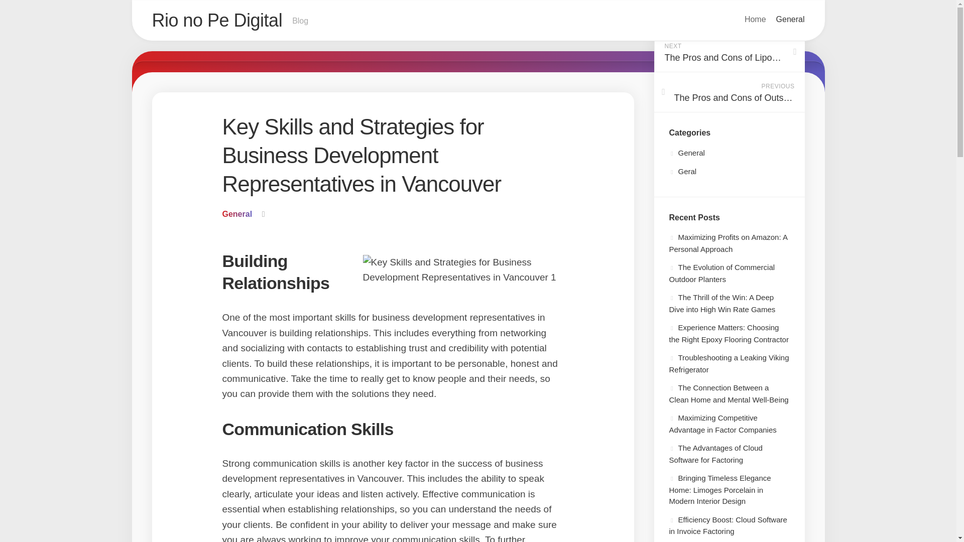 The image size is (964, 542). Describe the element at coordinates (236, 214) in the screenshot. I see `General` at that location.